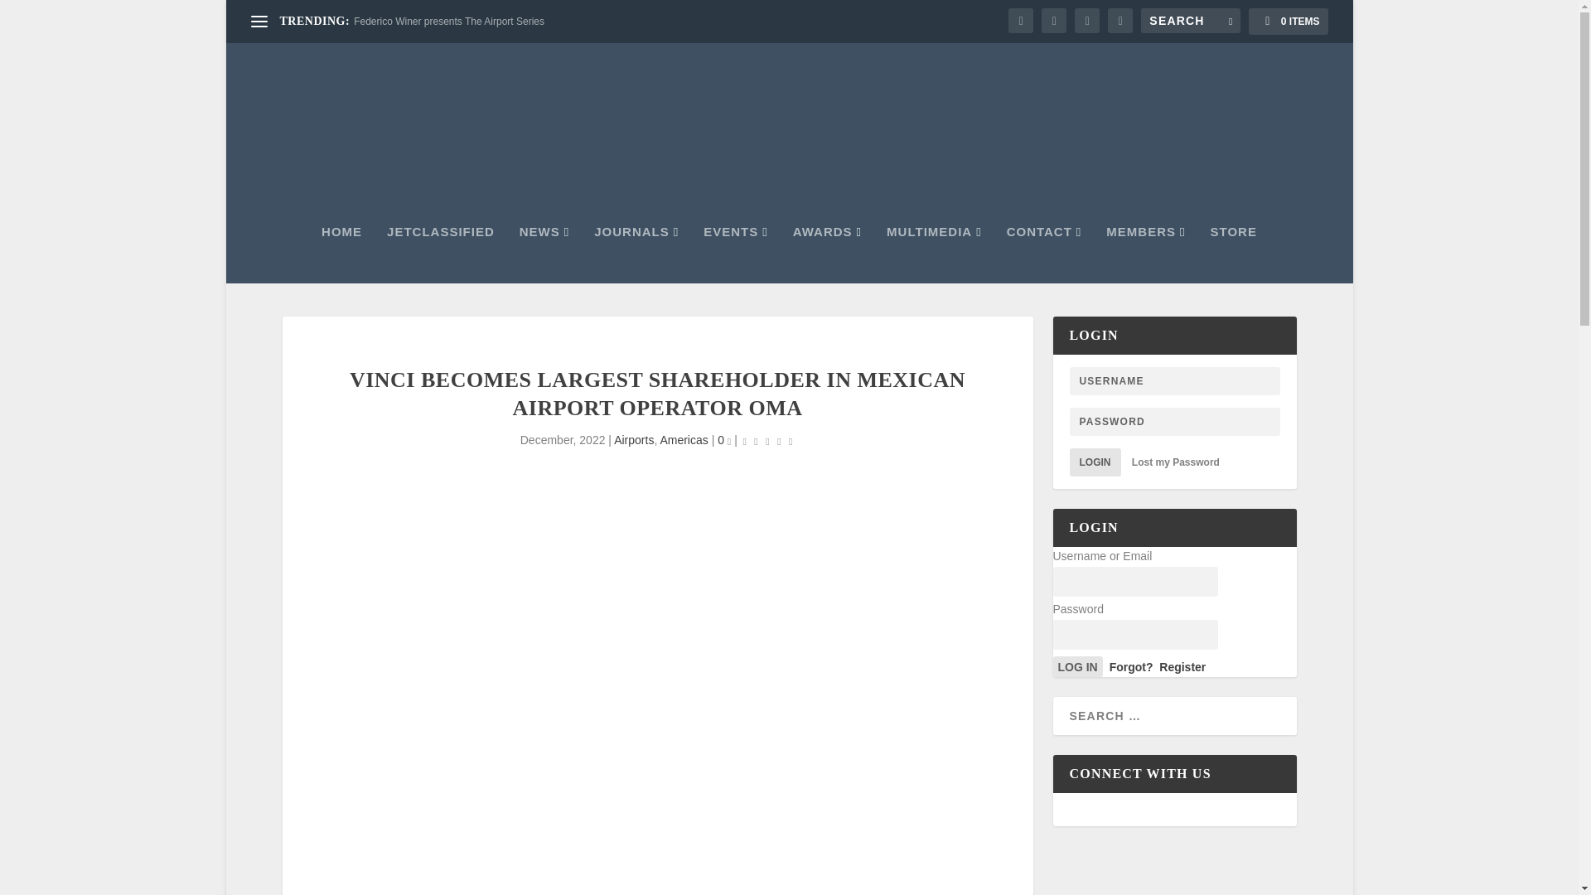 The width and height of the screenshot is (1591, 895). I want to click on JETCLASSIFIED, so click(441, 254).